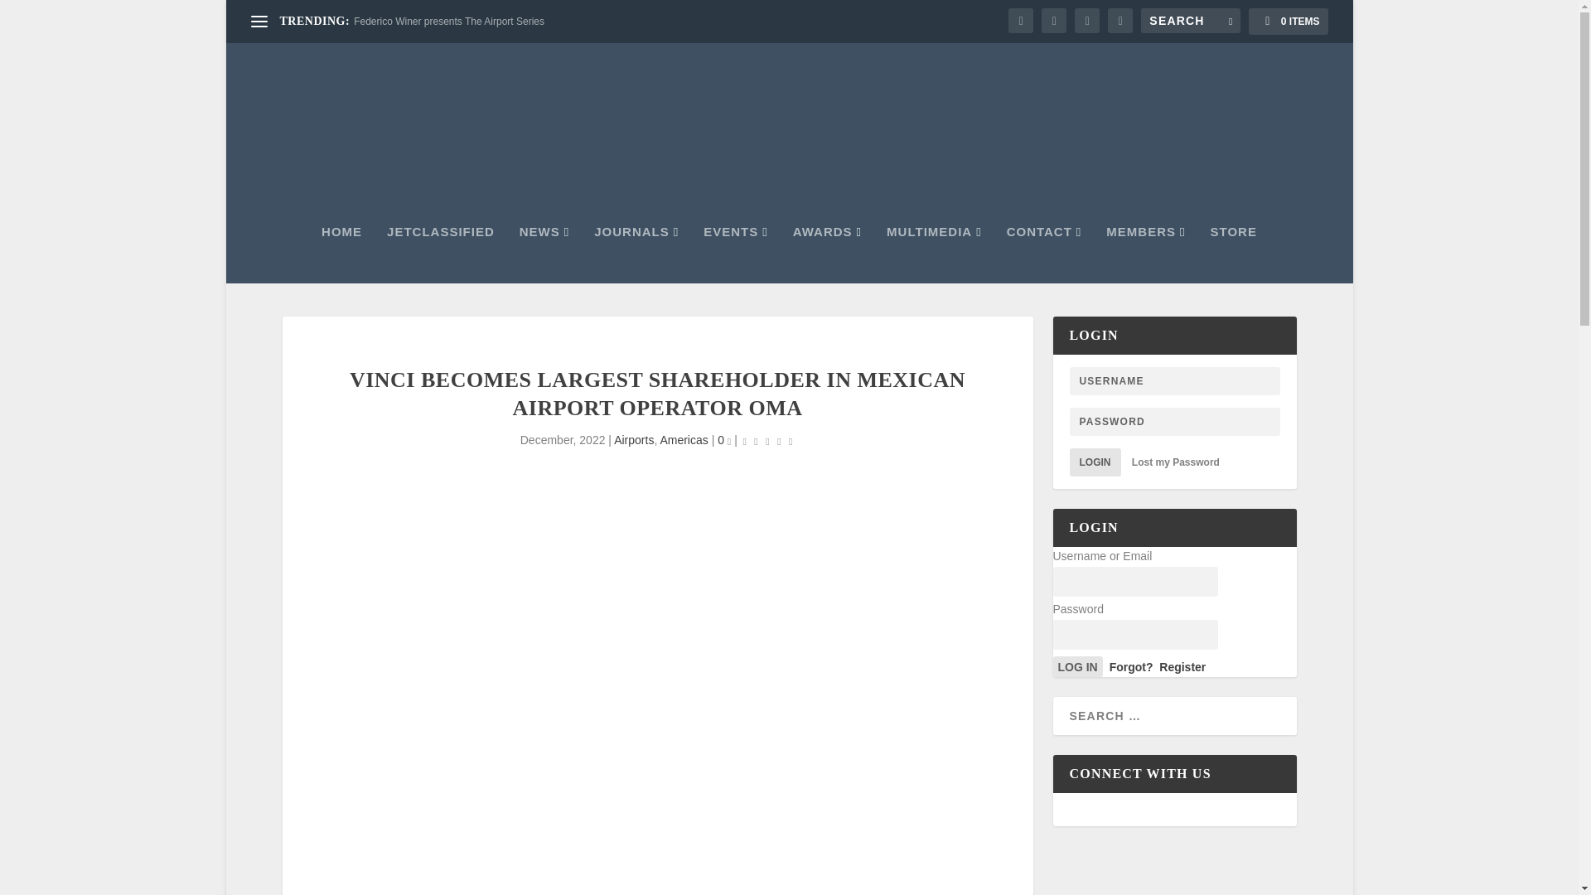 The width and height of the screenshot is (1591, 895). I want to click on JETCLASSIFIED, so click(441, 254).